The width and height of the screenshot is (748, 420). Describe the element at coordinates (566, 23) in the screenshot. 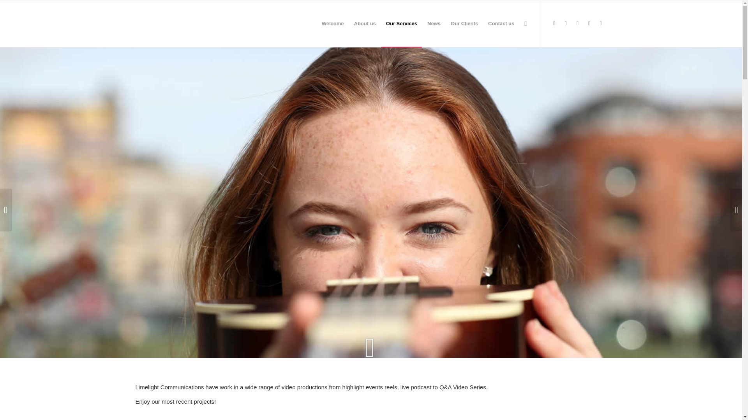

I see `Facebook` at that location.